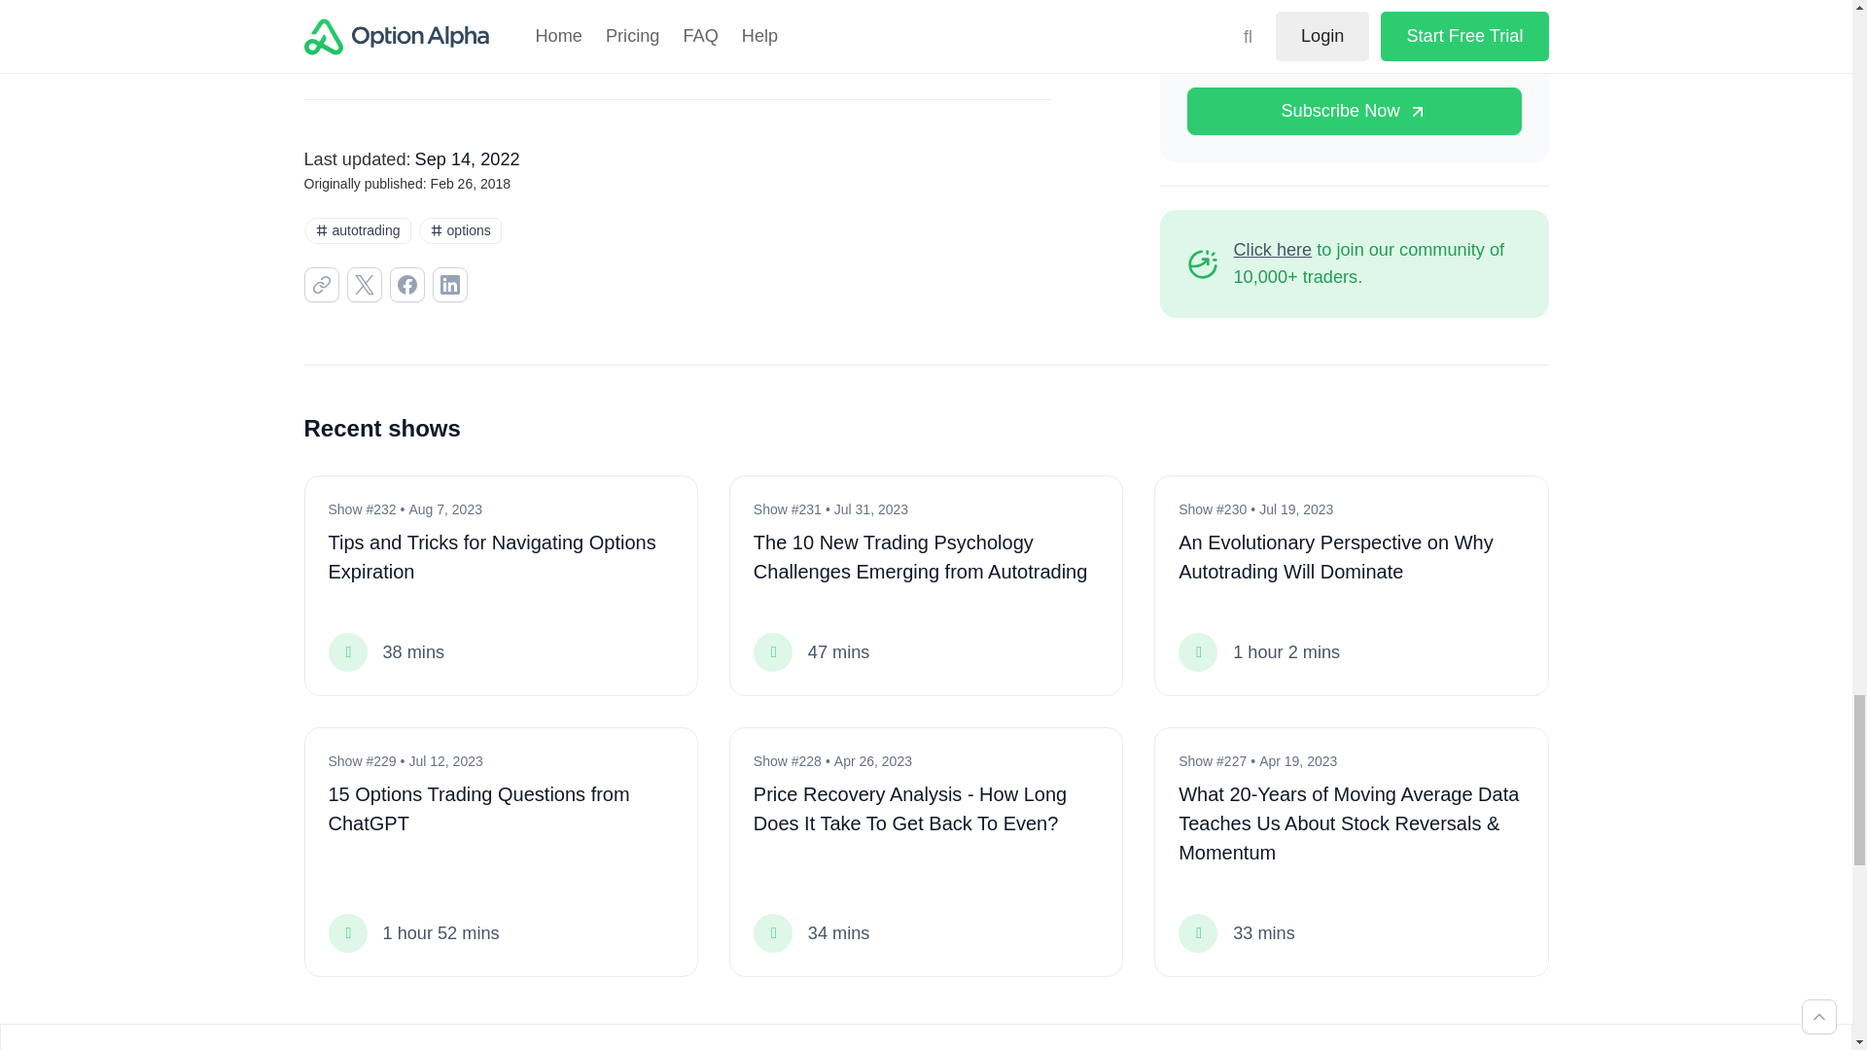  What do you see at coordinates (363, 285) in the screenshot?
I see `Share on Twitter` at bounding box center [363, 285].